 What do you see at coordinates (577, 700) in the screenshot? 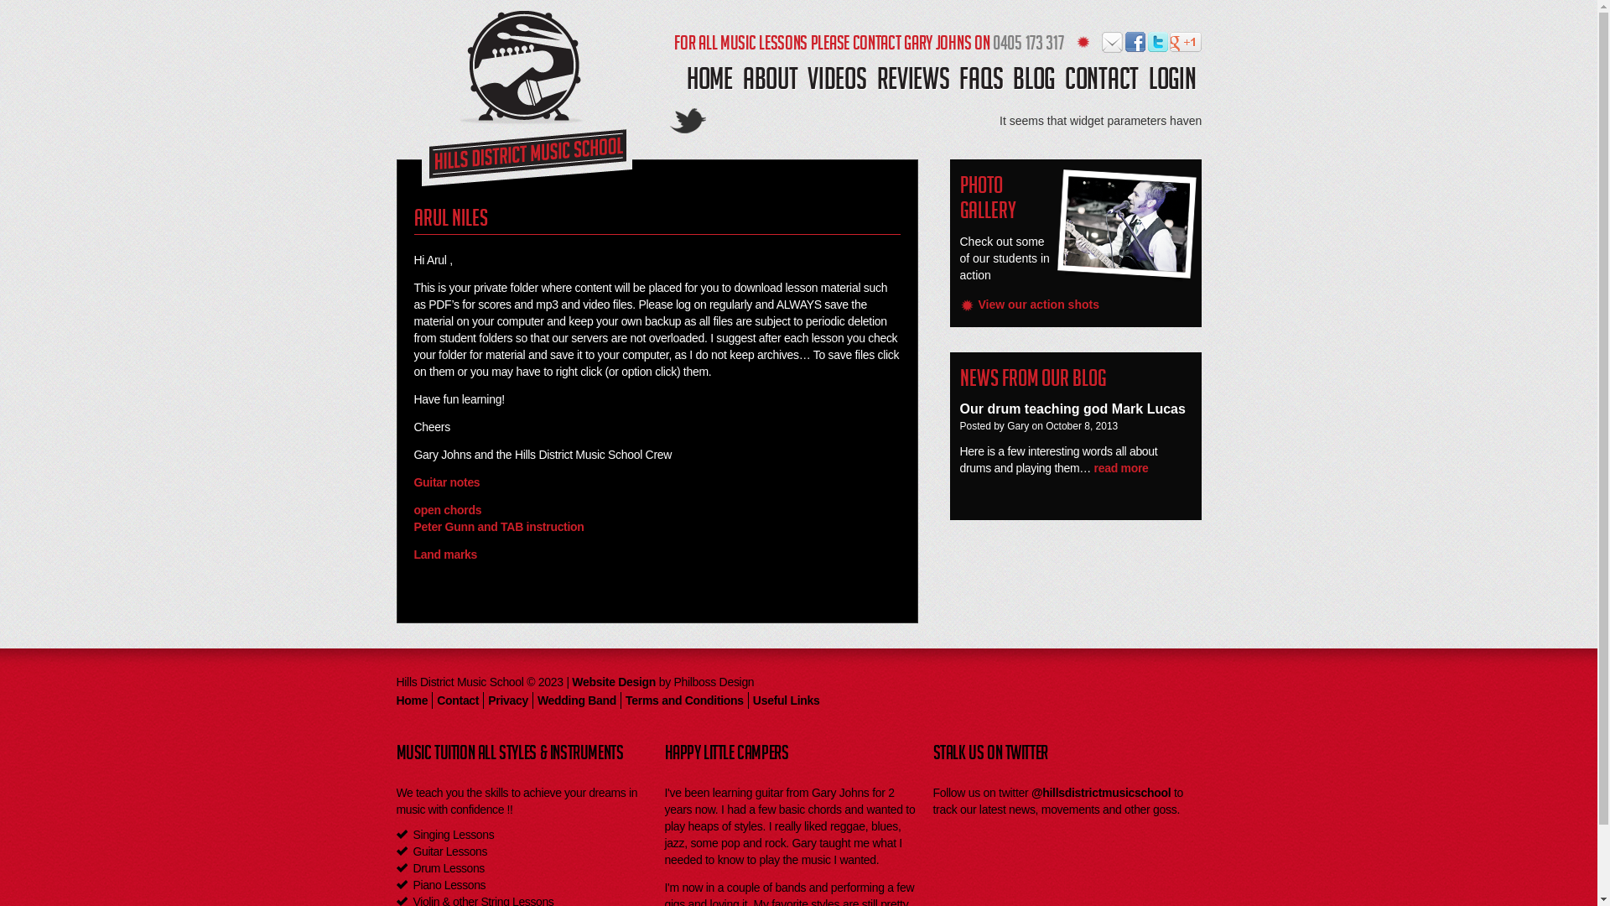
I see `Wedding Band` at bounding box center [577, 700].